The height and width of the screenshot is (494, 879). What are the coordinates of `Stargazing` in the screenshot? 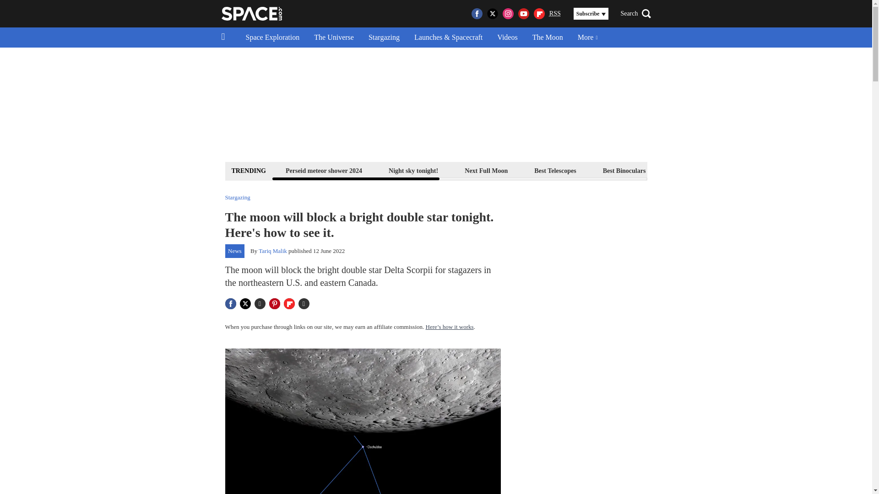 It's located at (384, 38).